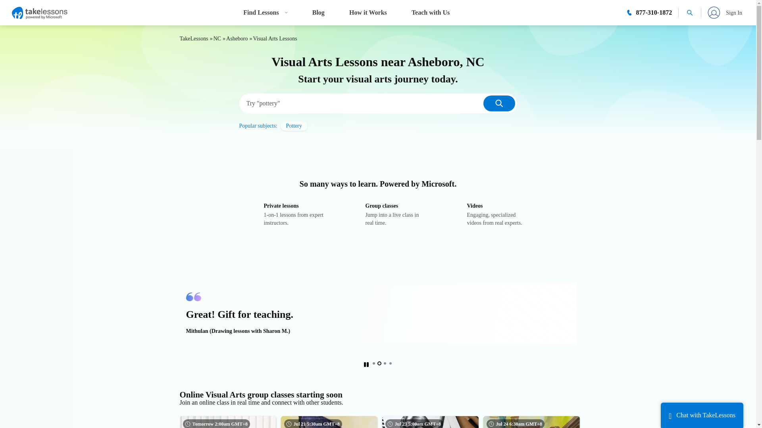 This screenshot has height=428, width=762. What do you see at coordinates (373, 363) in the screenshot?
I see `1` at bounding box center [373, 363].